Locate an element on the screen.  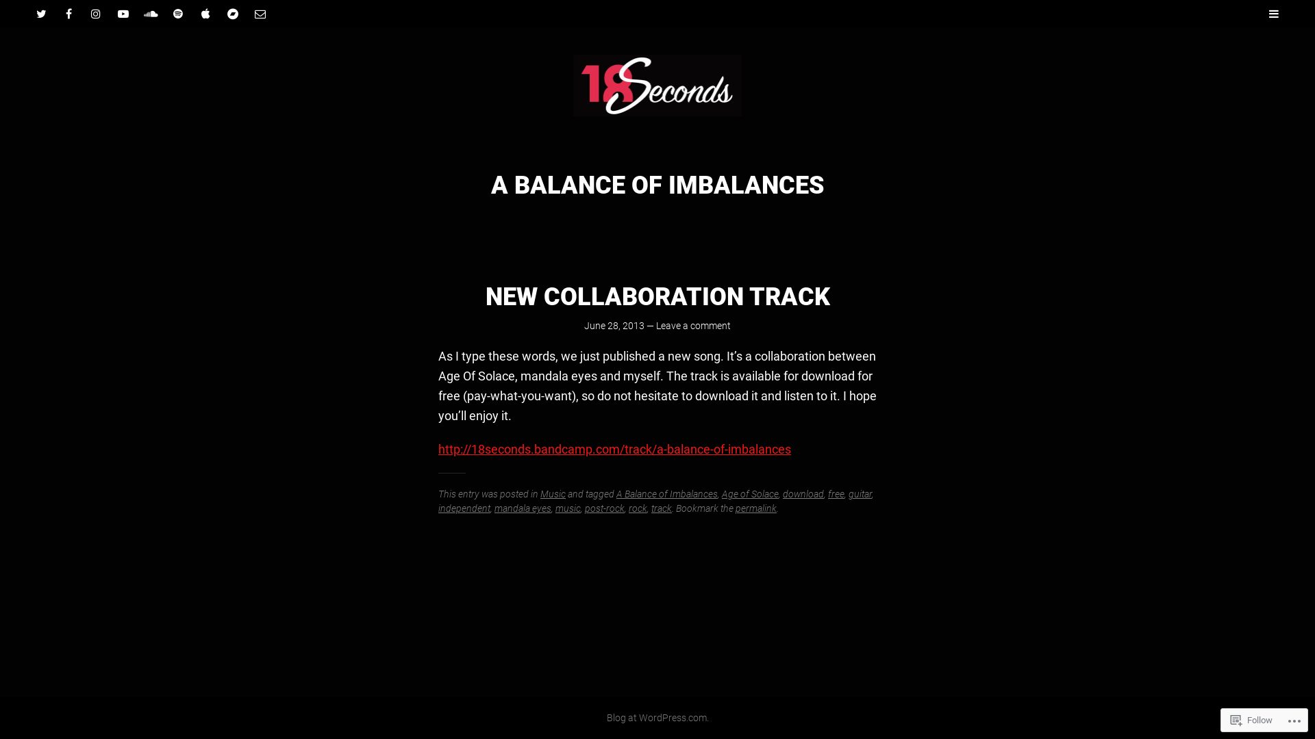
guitar is located at coordinates (860, 494).